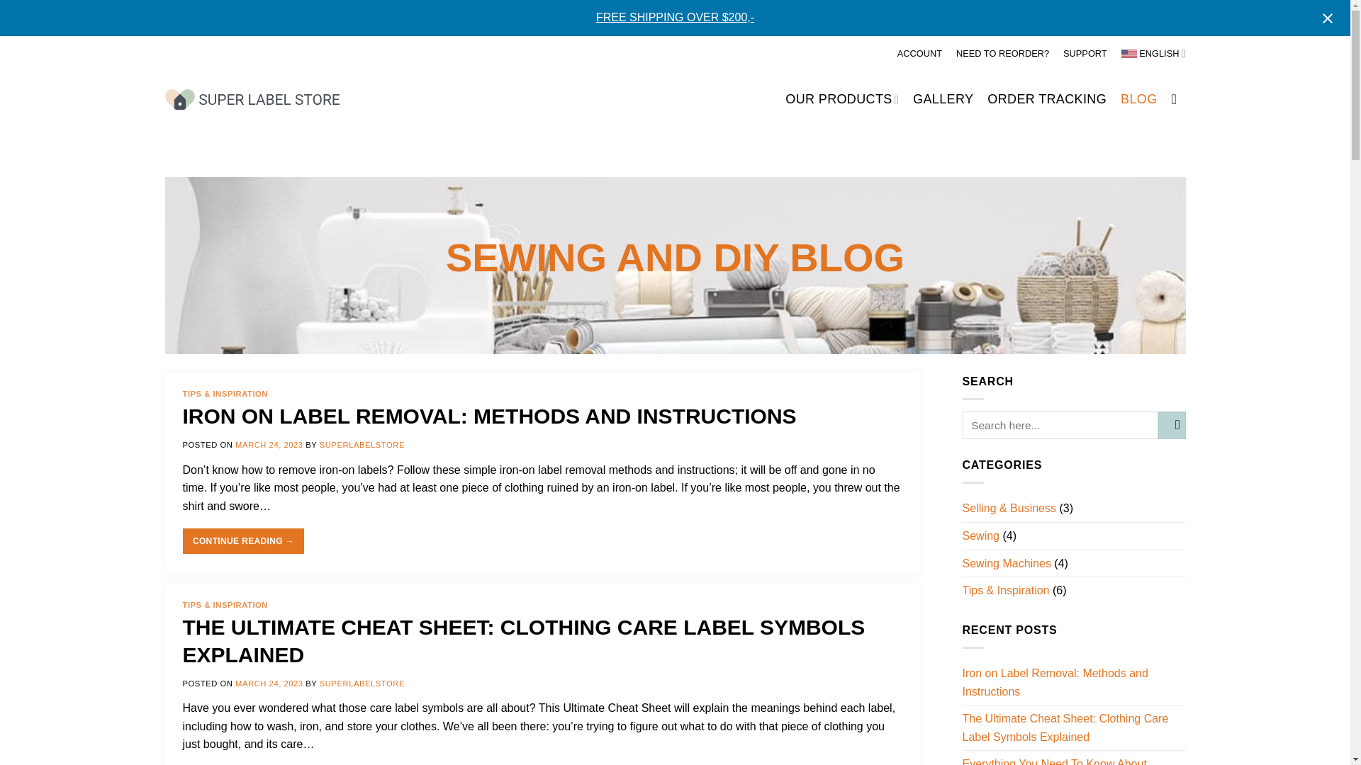 The height and width of the screenshot is (765, 1361). Describe the element at coordinates (1138, 99) in the screenshot. I see `BLOG` at that location.